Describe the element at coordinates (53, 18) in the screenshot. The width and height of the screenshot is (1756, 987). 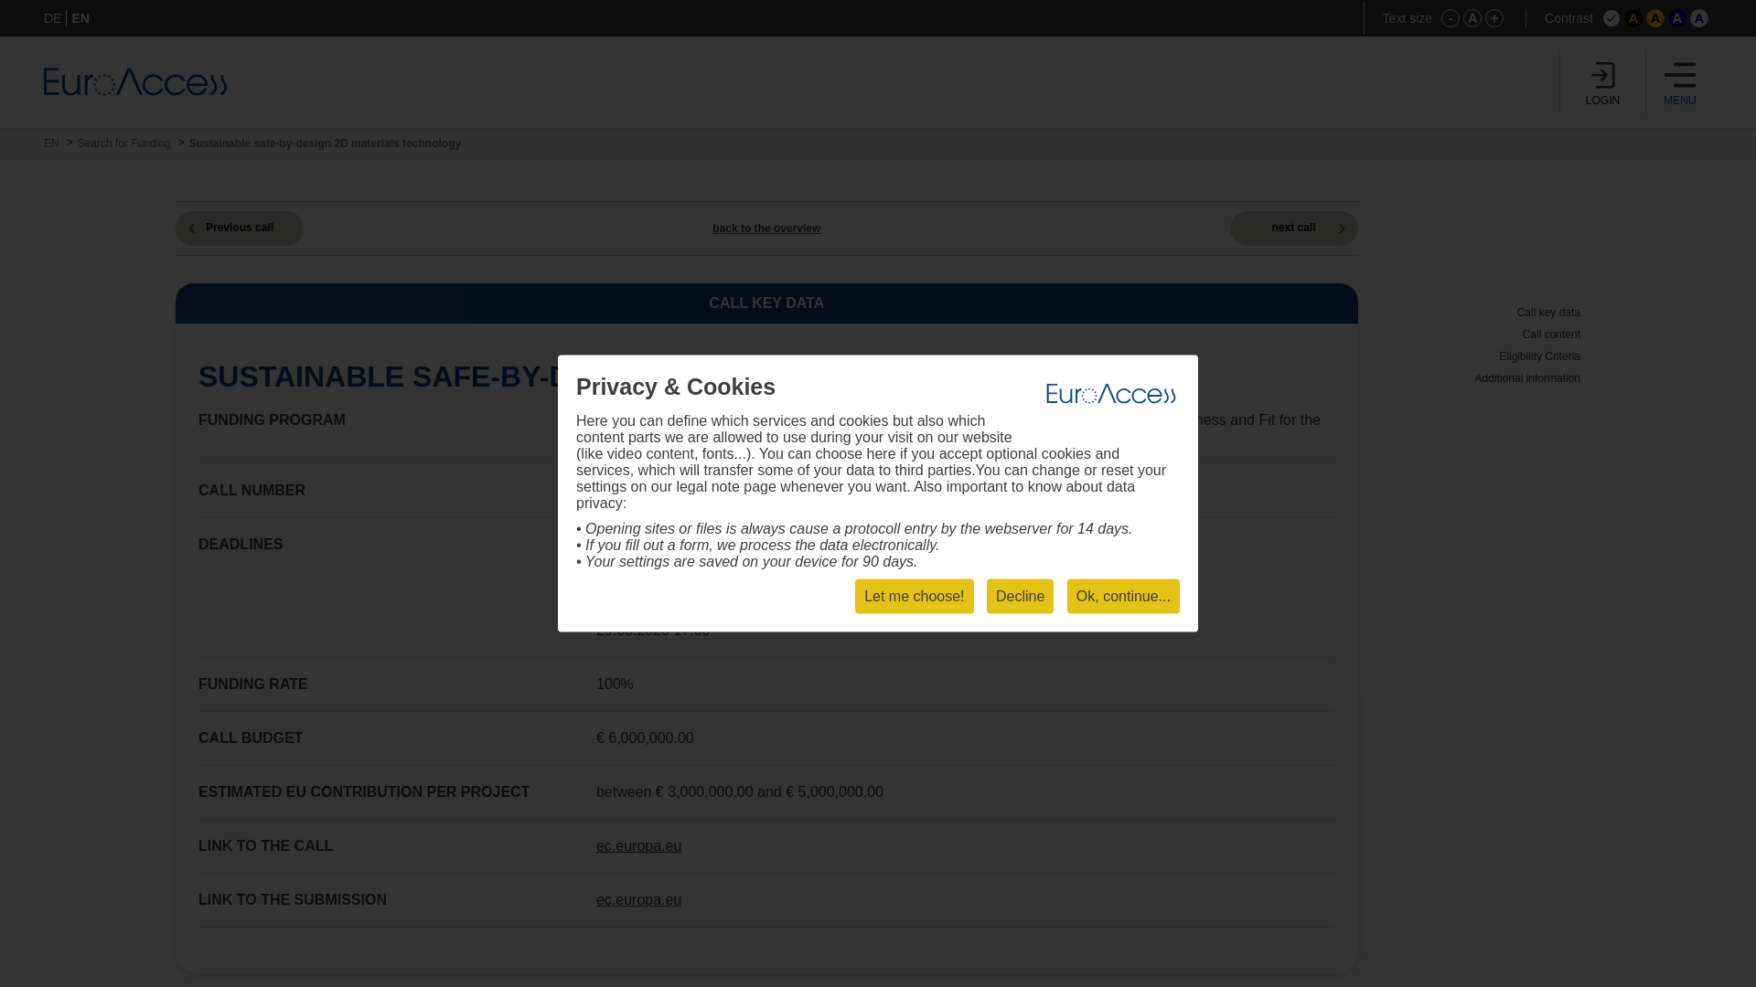
I see `DE` at that location.